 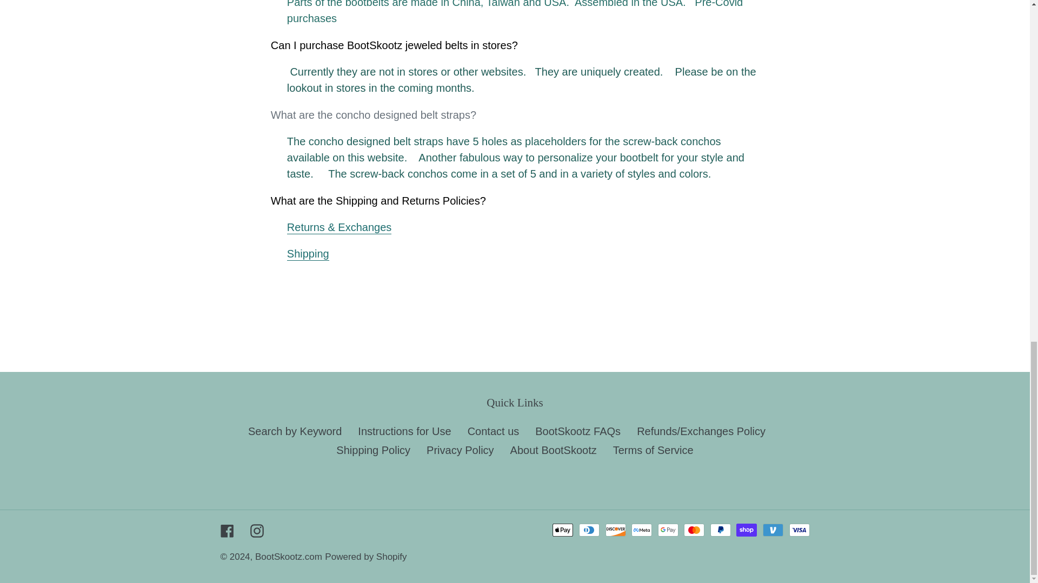 What do you see at coordinates (308, 254) in the screenshot?
I see `Shipping` at bounding box center [308, 254].